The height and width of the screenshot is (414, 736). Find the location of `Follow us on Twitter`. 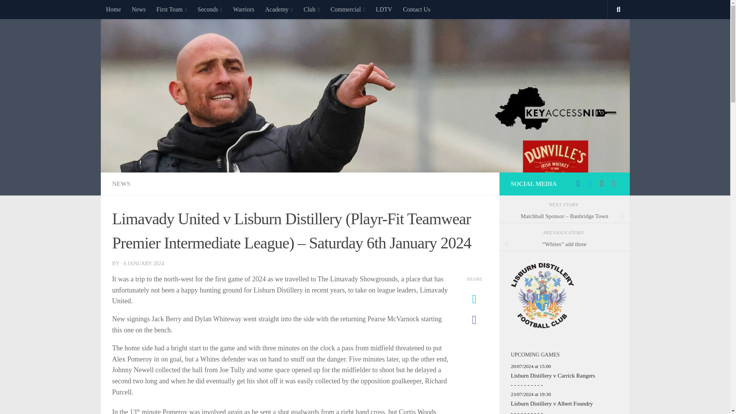

Follow us on Twitter is located at coordinates (590, 183).